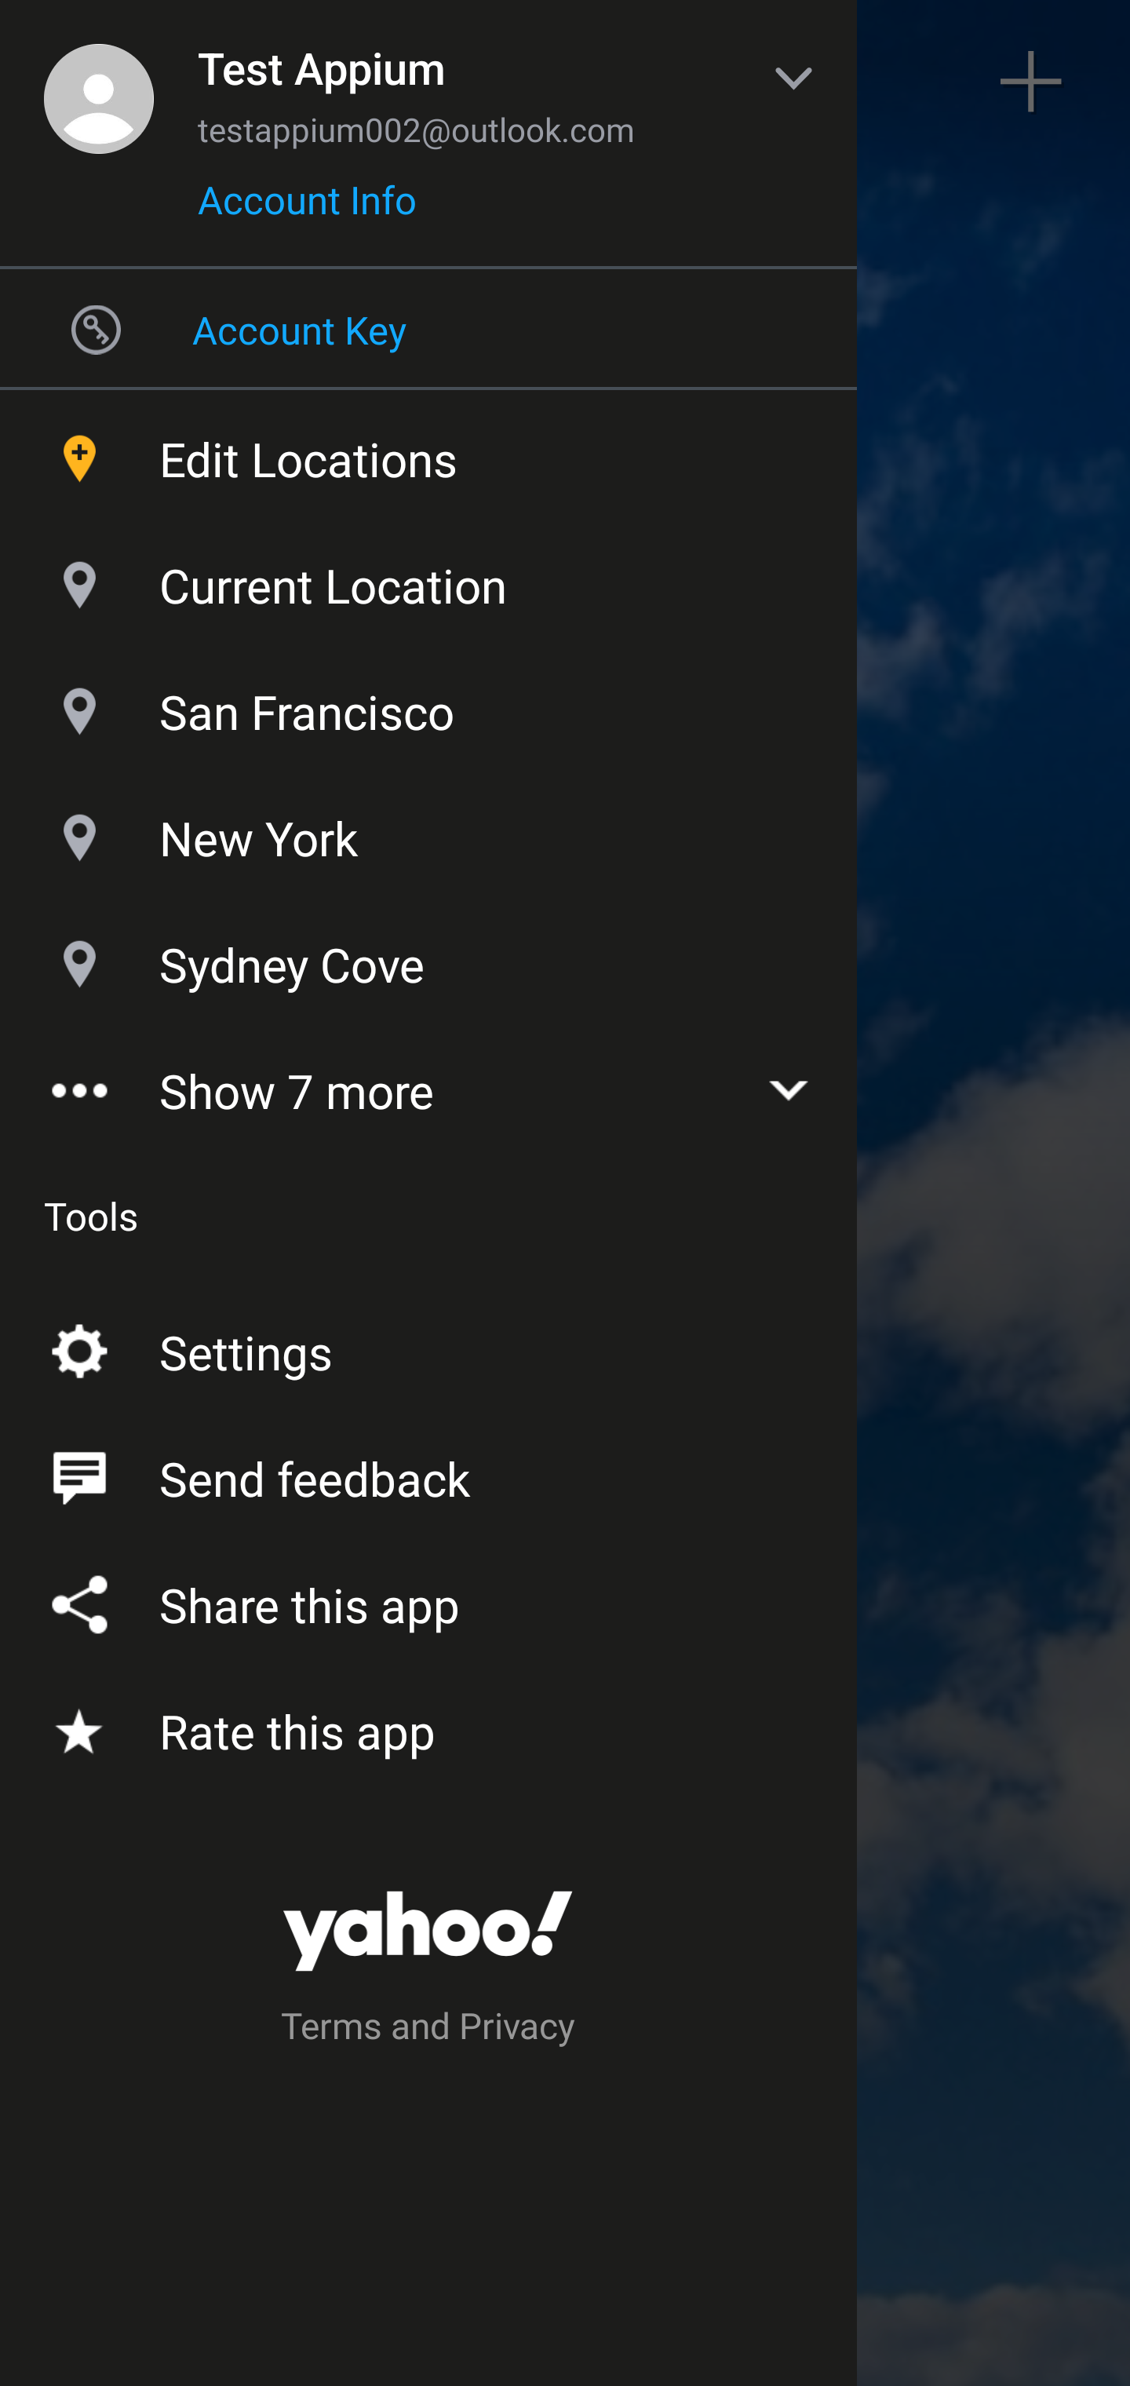 This screenshot has width=1130, height=2386. I want to click on Terms and Privacy Terms and privacy button, so click(428, 2030).